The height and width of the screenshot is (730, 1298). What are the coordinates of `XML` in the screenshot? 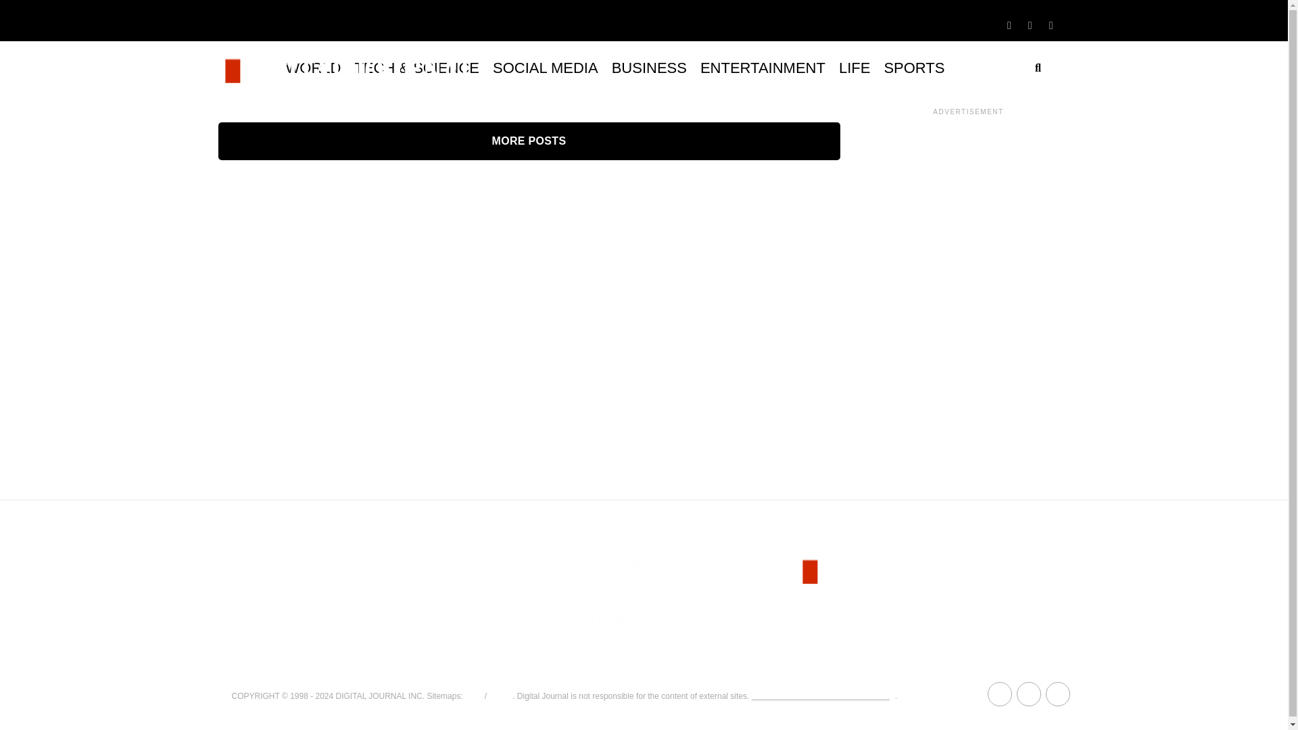 It's located at (473, 695).